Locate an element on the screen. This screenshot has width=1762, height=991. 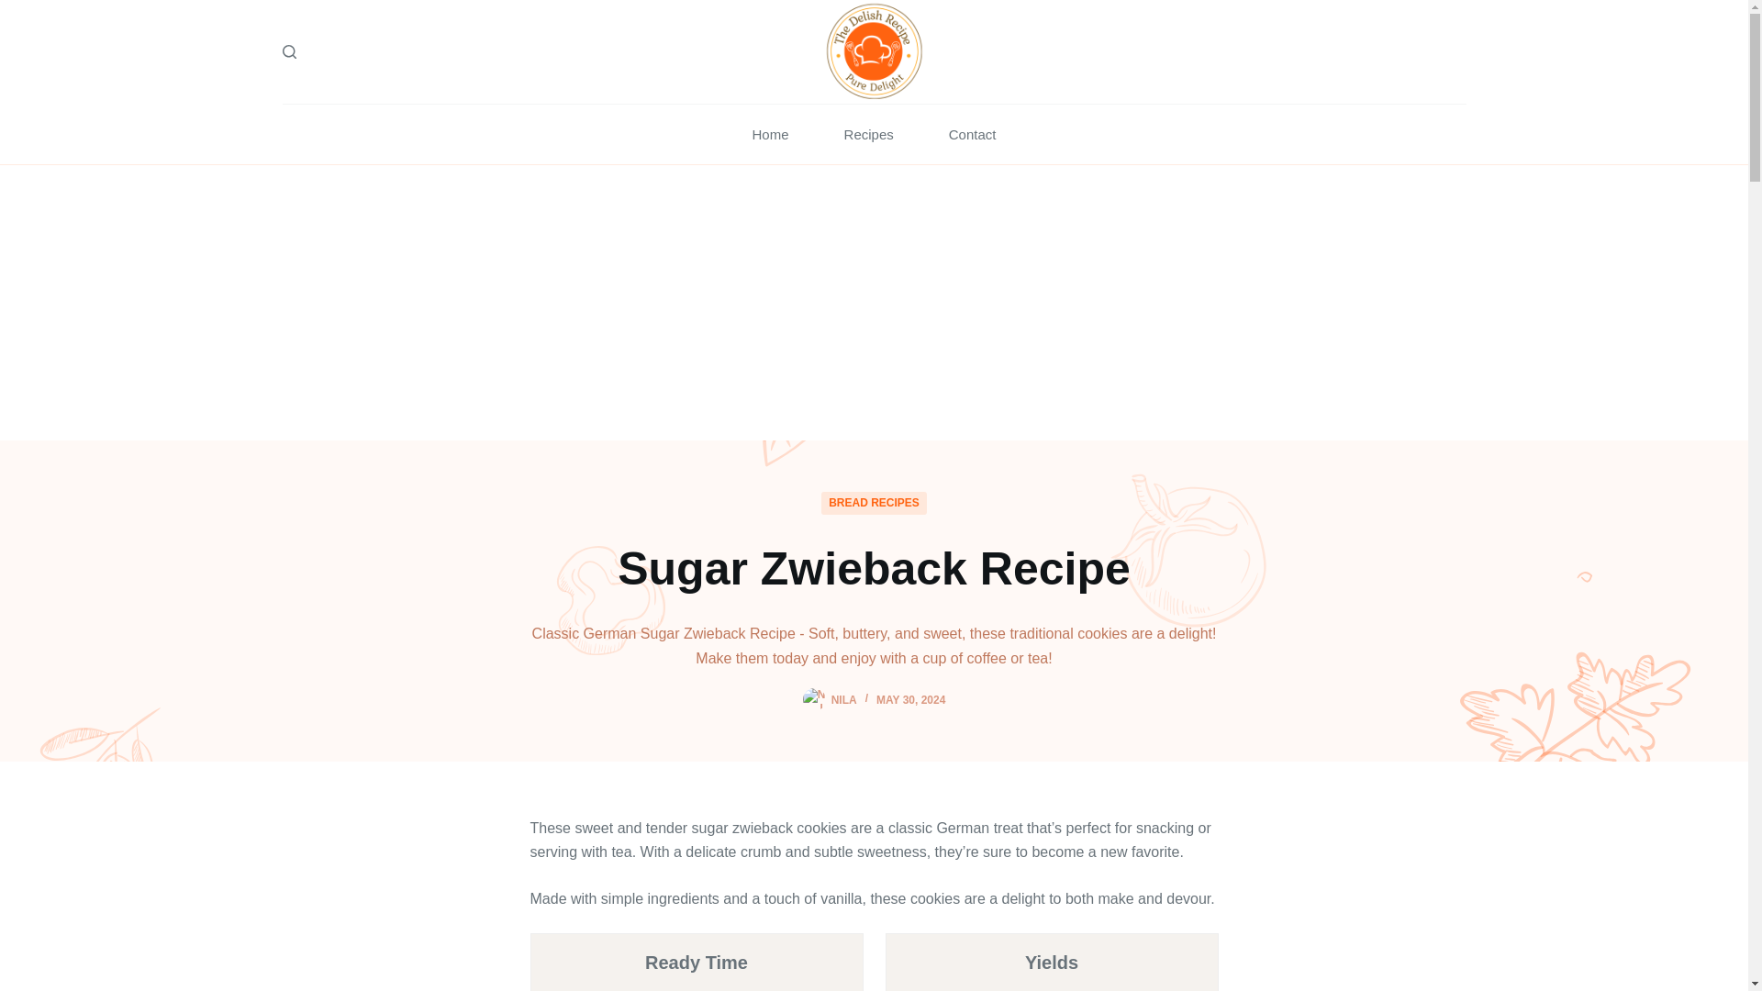
Posts by Nila is located at coordinates (844, 700).